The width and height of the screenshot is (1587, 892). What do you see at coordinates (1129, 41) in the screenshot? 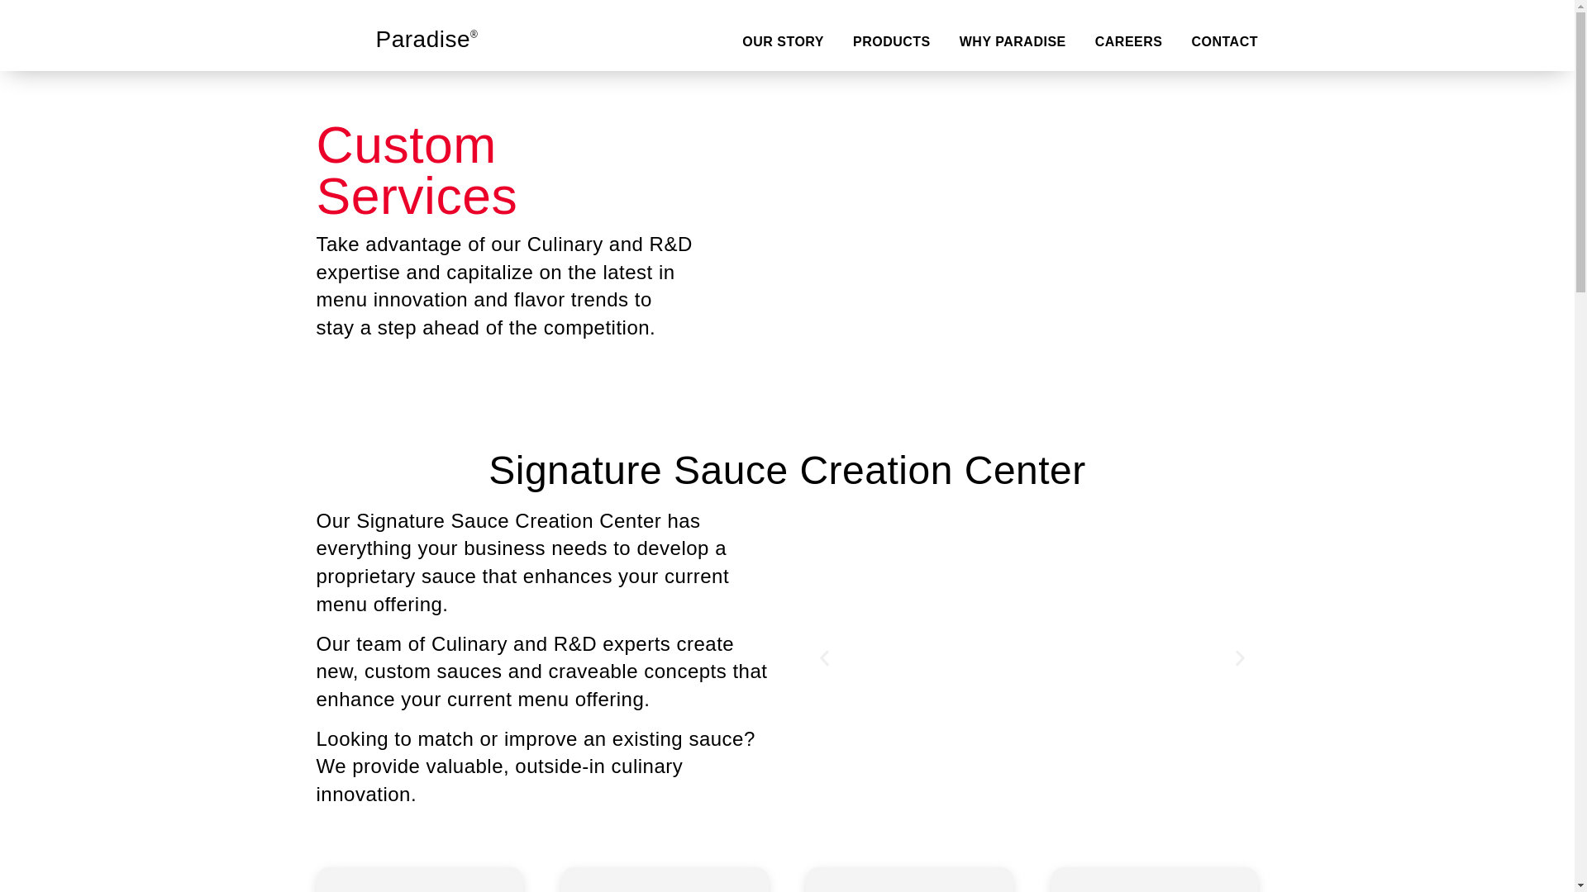
I see `CAREERS` at bounding box center [1129, 41].